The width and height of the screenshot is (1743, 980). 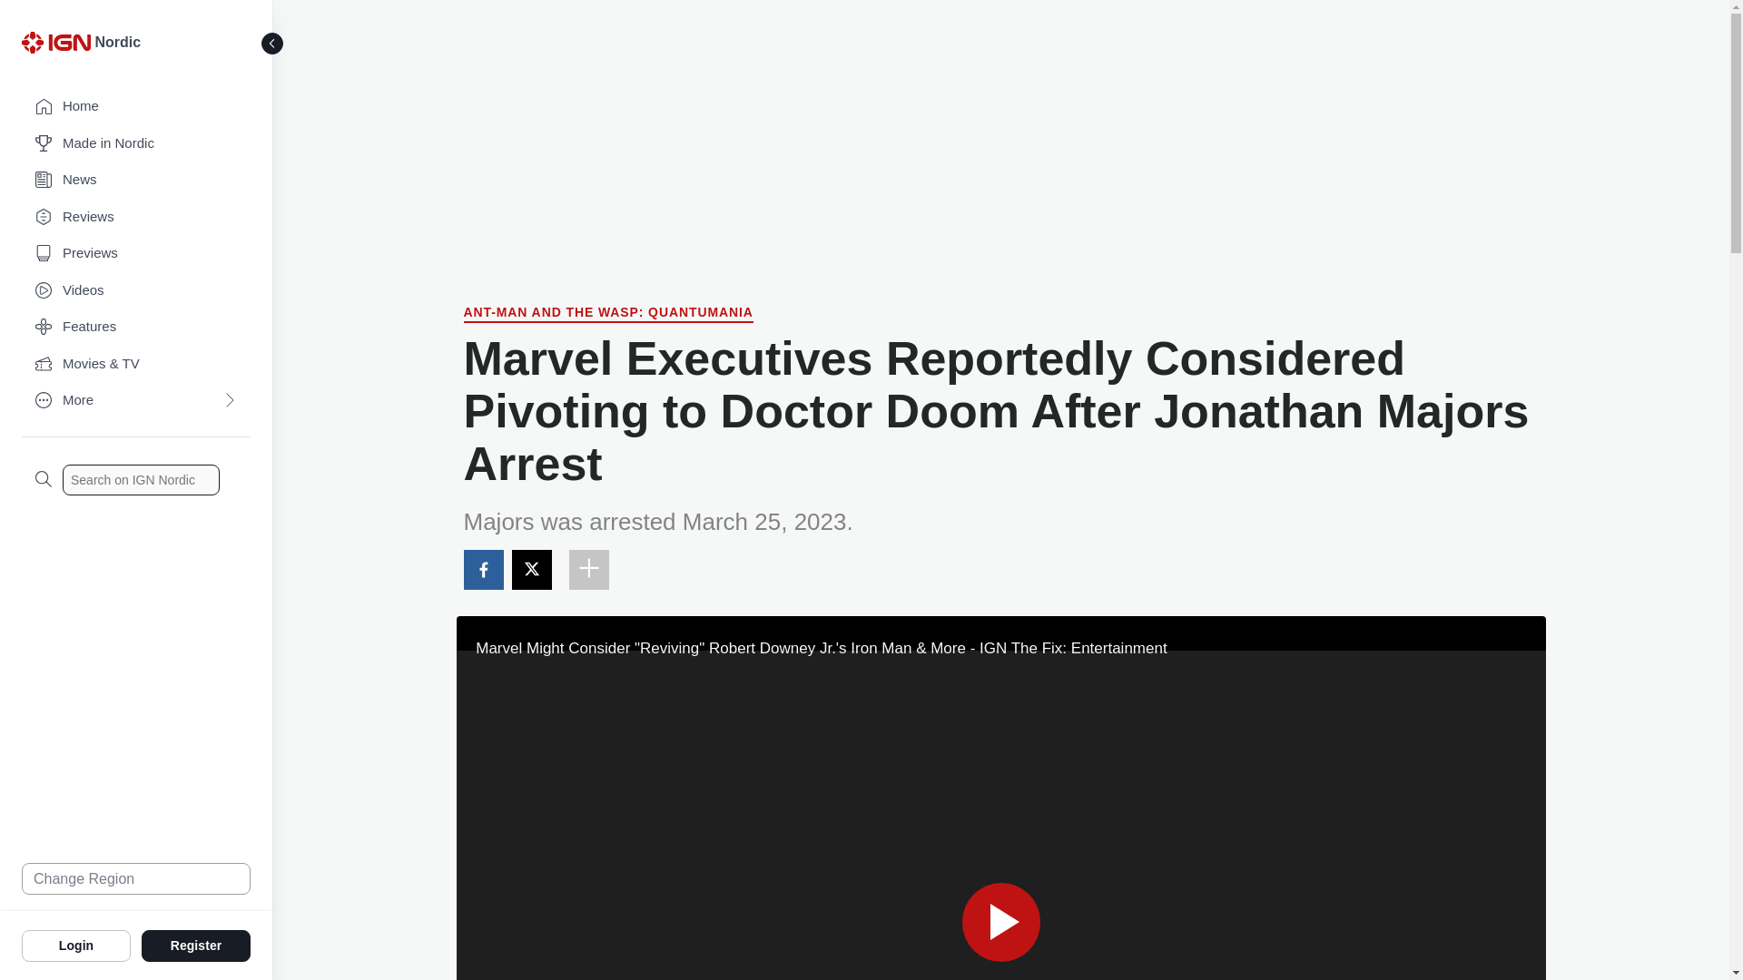 What do you see at coordinates (136, 143) in the screenshot?
I see `Made in Nordic` at bounding box center [136, 143].